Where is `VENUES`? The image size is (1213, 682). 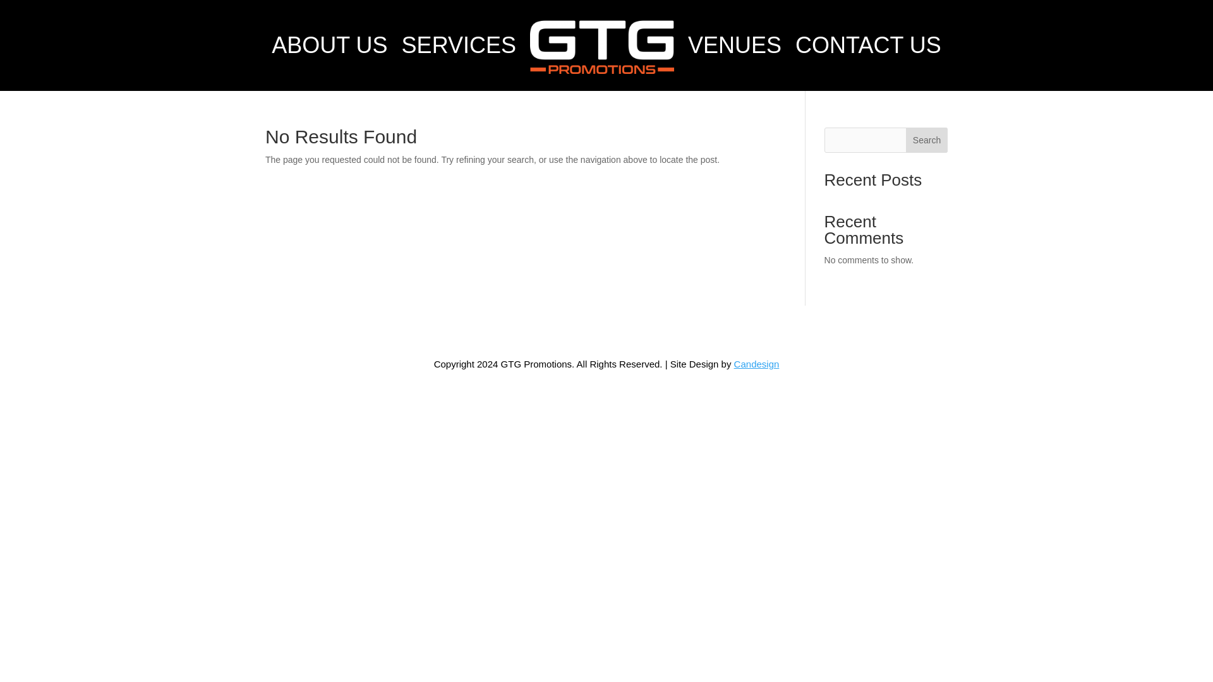 VENUES is located at coordinates (734, 45).